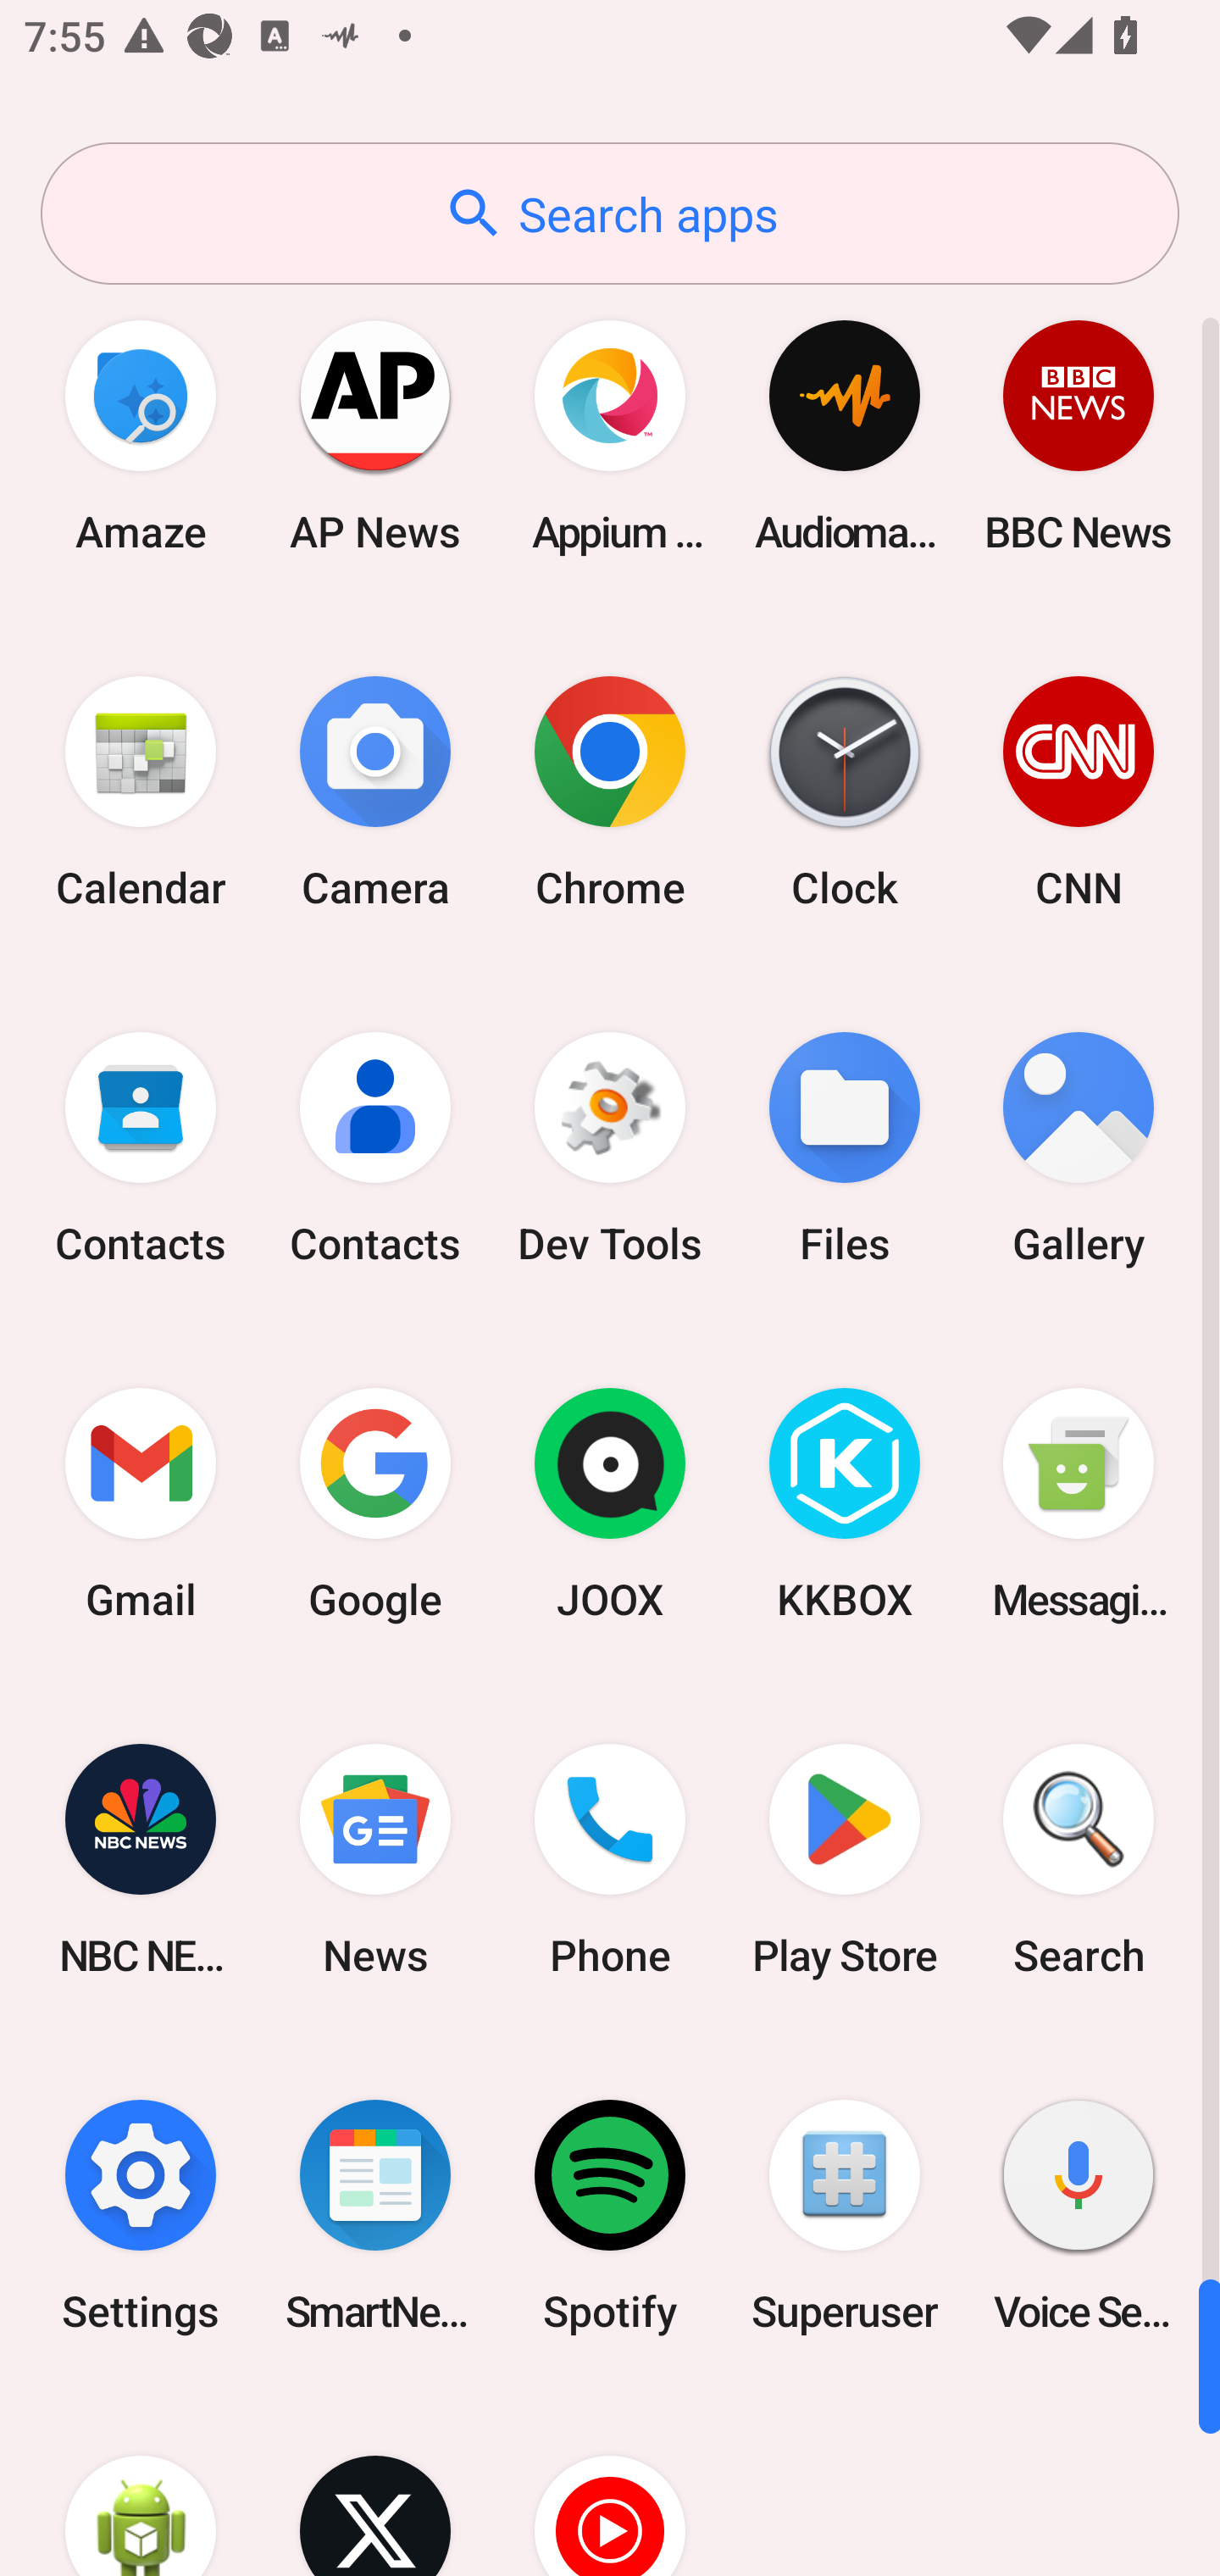  What do you see at coordinates (610, 1504) in the screenshot?
I see `JOOX` at bounding box center [610, 1504].